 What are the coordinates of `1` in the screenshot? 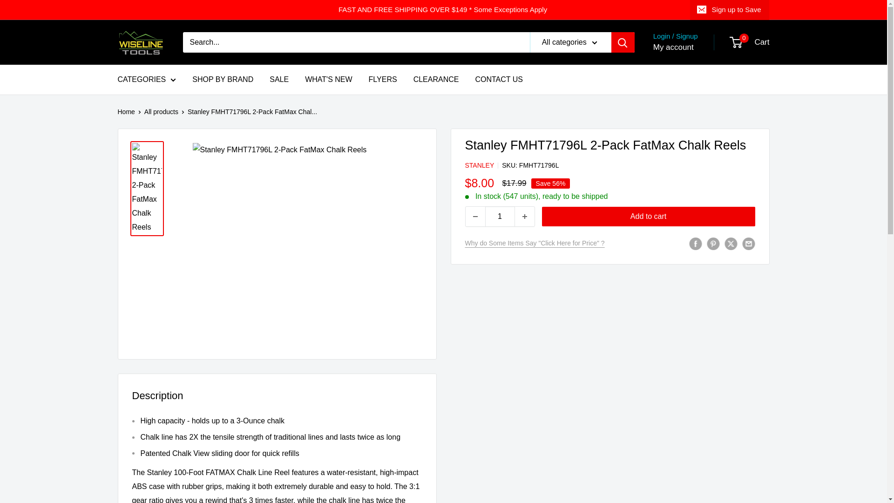 It's located at (500, 216).